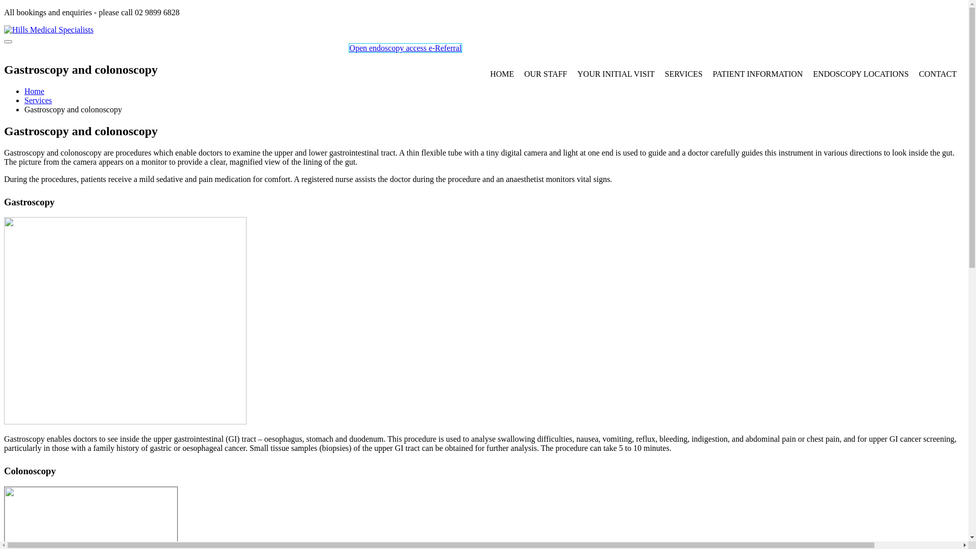 The width and height of the screenshot is (976, 549). Describe the element at coordinates (938, 74) in the screenshot. I see `CONTACT` at that location.